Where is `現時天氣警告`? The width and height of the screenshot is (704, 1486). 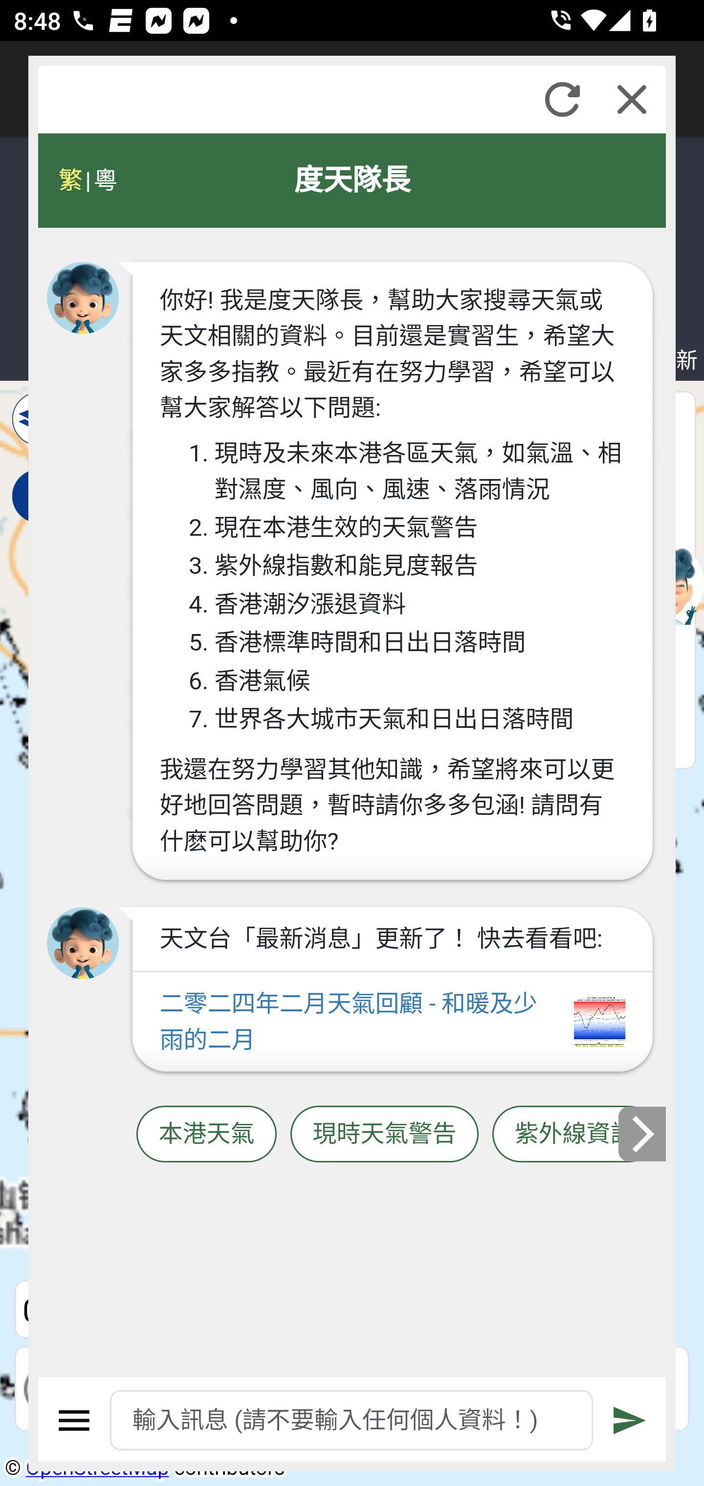
現時天氣警告 is located at coordinates (384, 1134).